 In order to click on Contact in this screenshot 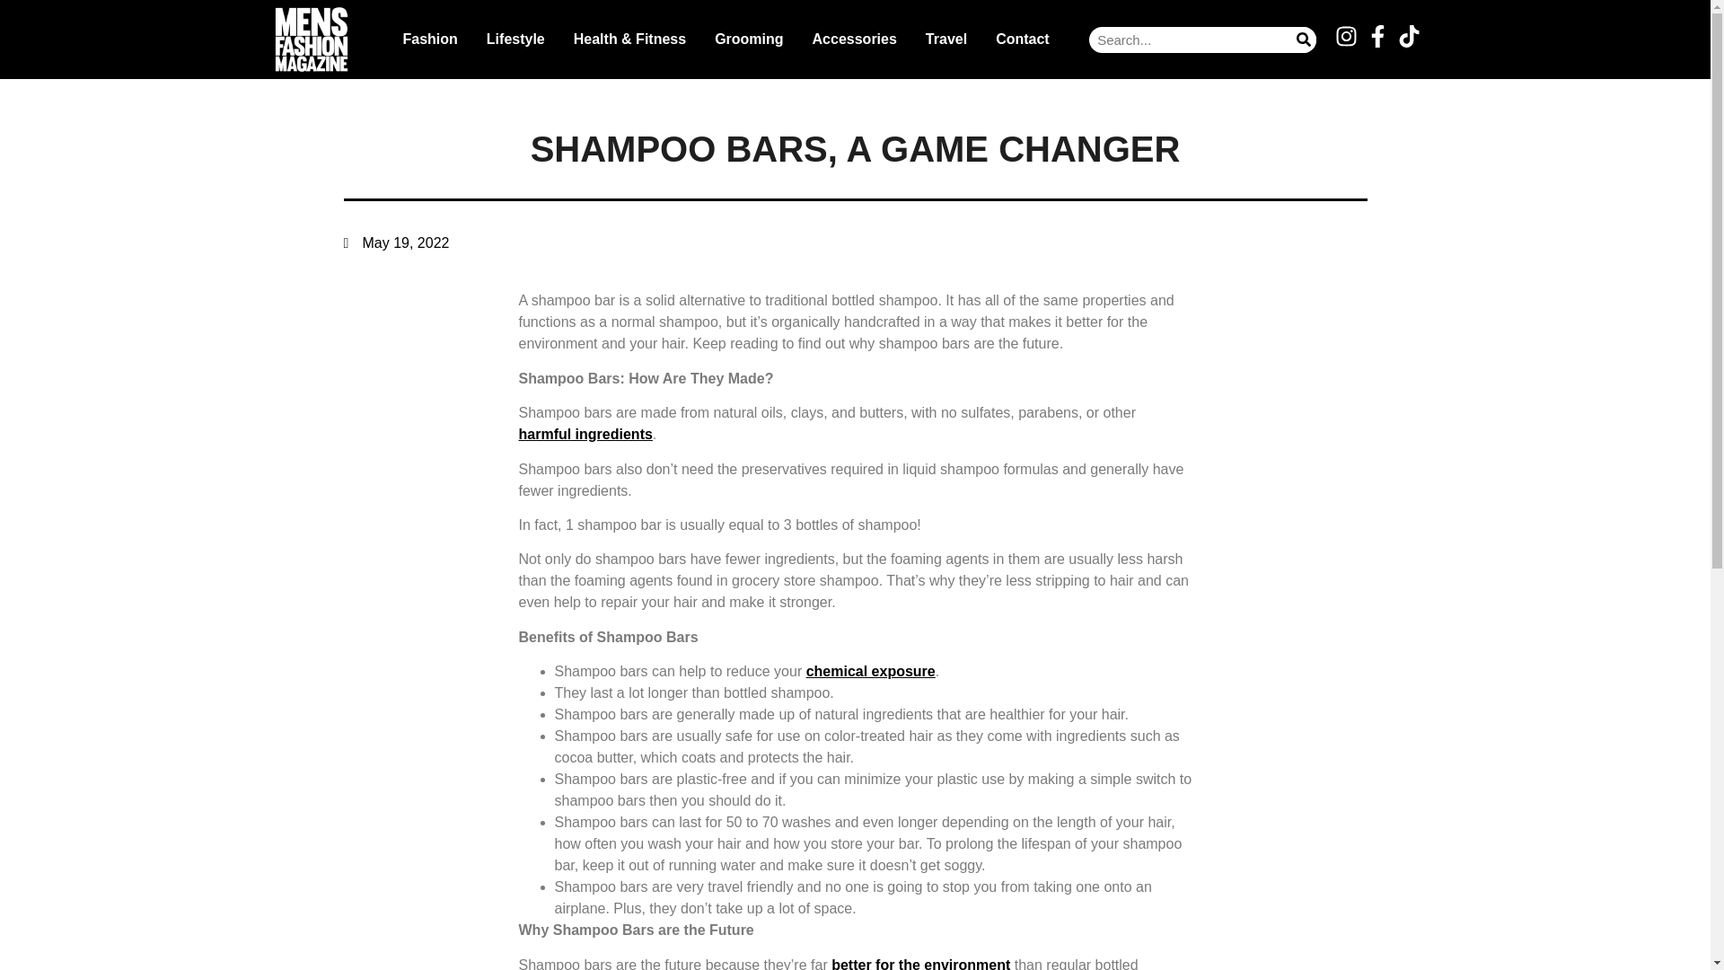, I will do `click(1022, 40)`.